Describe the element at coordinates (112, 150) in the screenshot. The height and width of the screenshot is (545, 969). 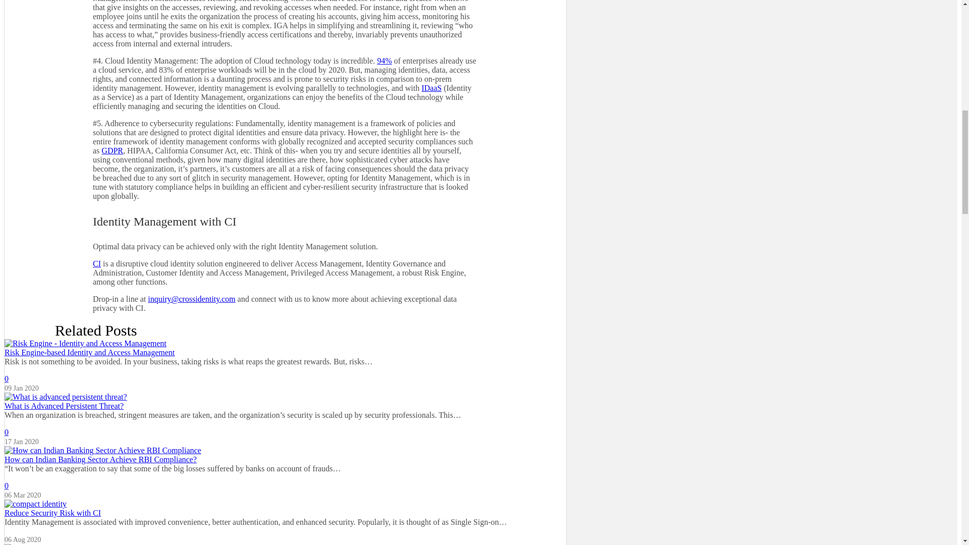
I see `GDPR` at that location.